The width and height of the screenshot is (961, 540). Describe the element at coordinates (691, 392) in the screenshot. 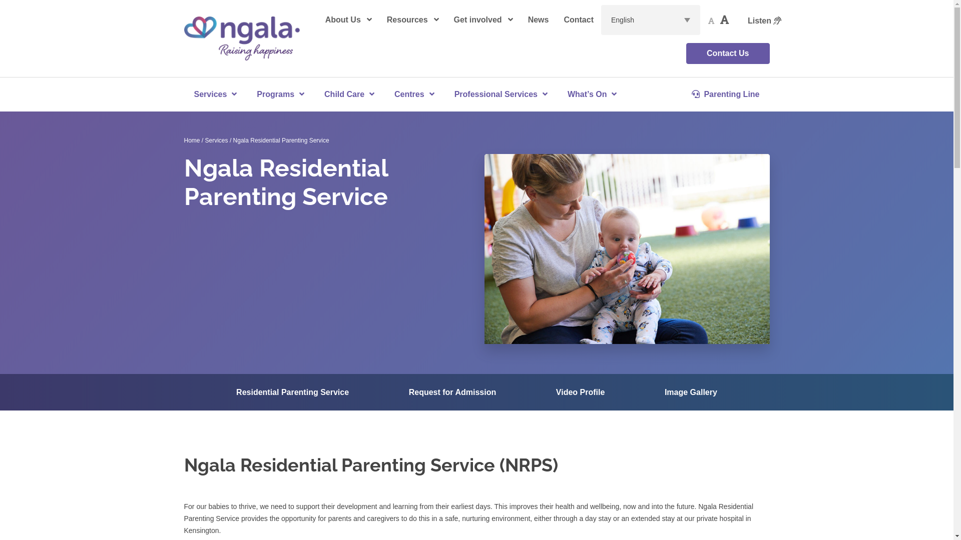

I see `Image Gallery` at that location.